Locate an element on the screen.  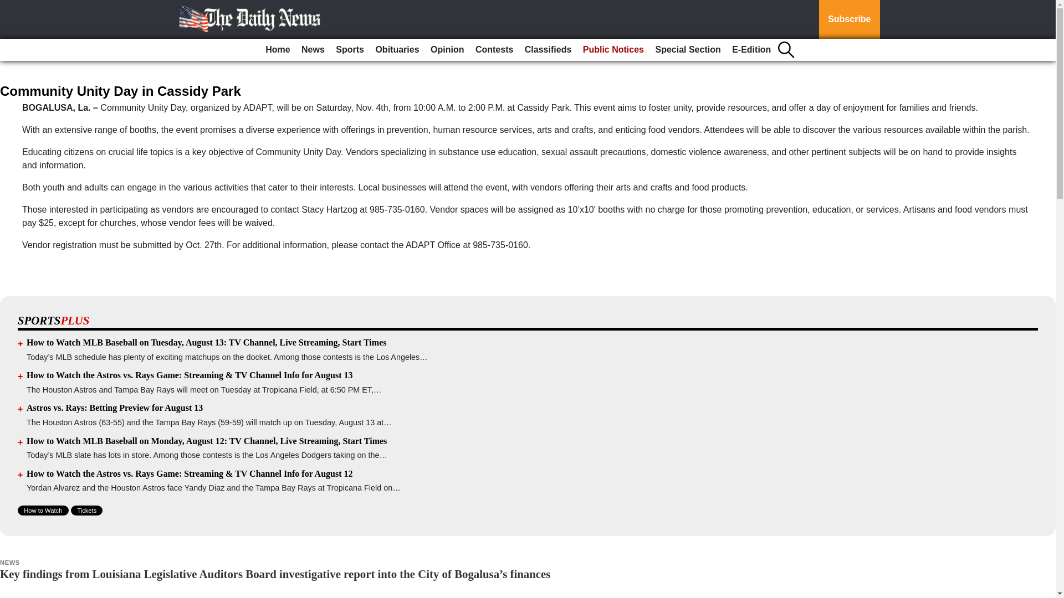
Public Notices is located at coordinates (613, 50).